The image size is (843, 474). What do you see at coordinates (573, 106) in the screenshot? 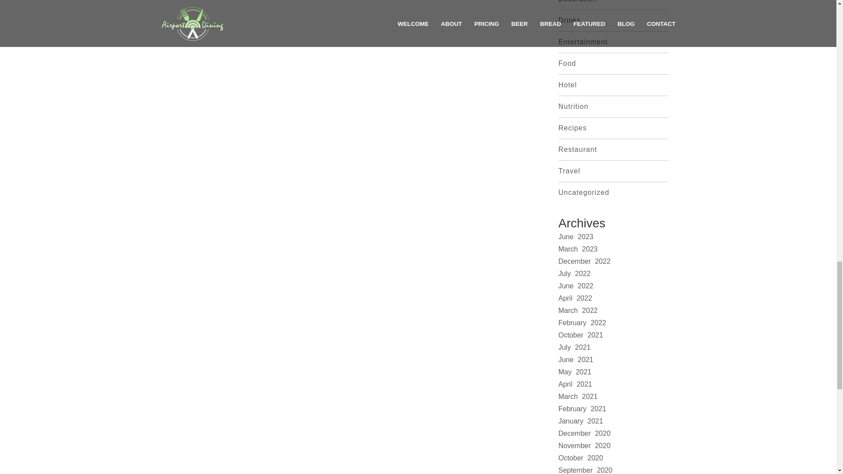
I see `Nutrition` at bounding box center [573, 106].